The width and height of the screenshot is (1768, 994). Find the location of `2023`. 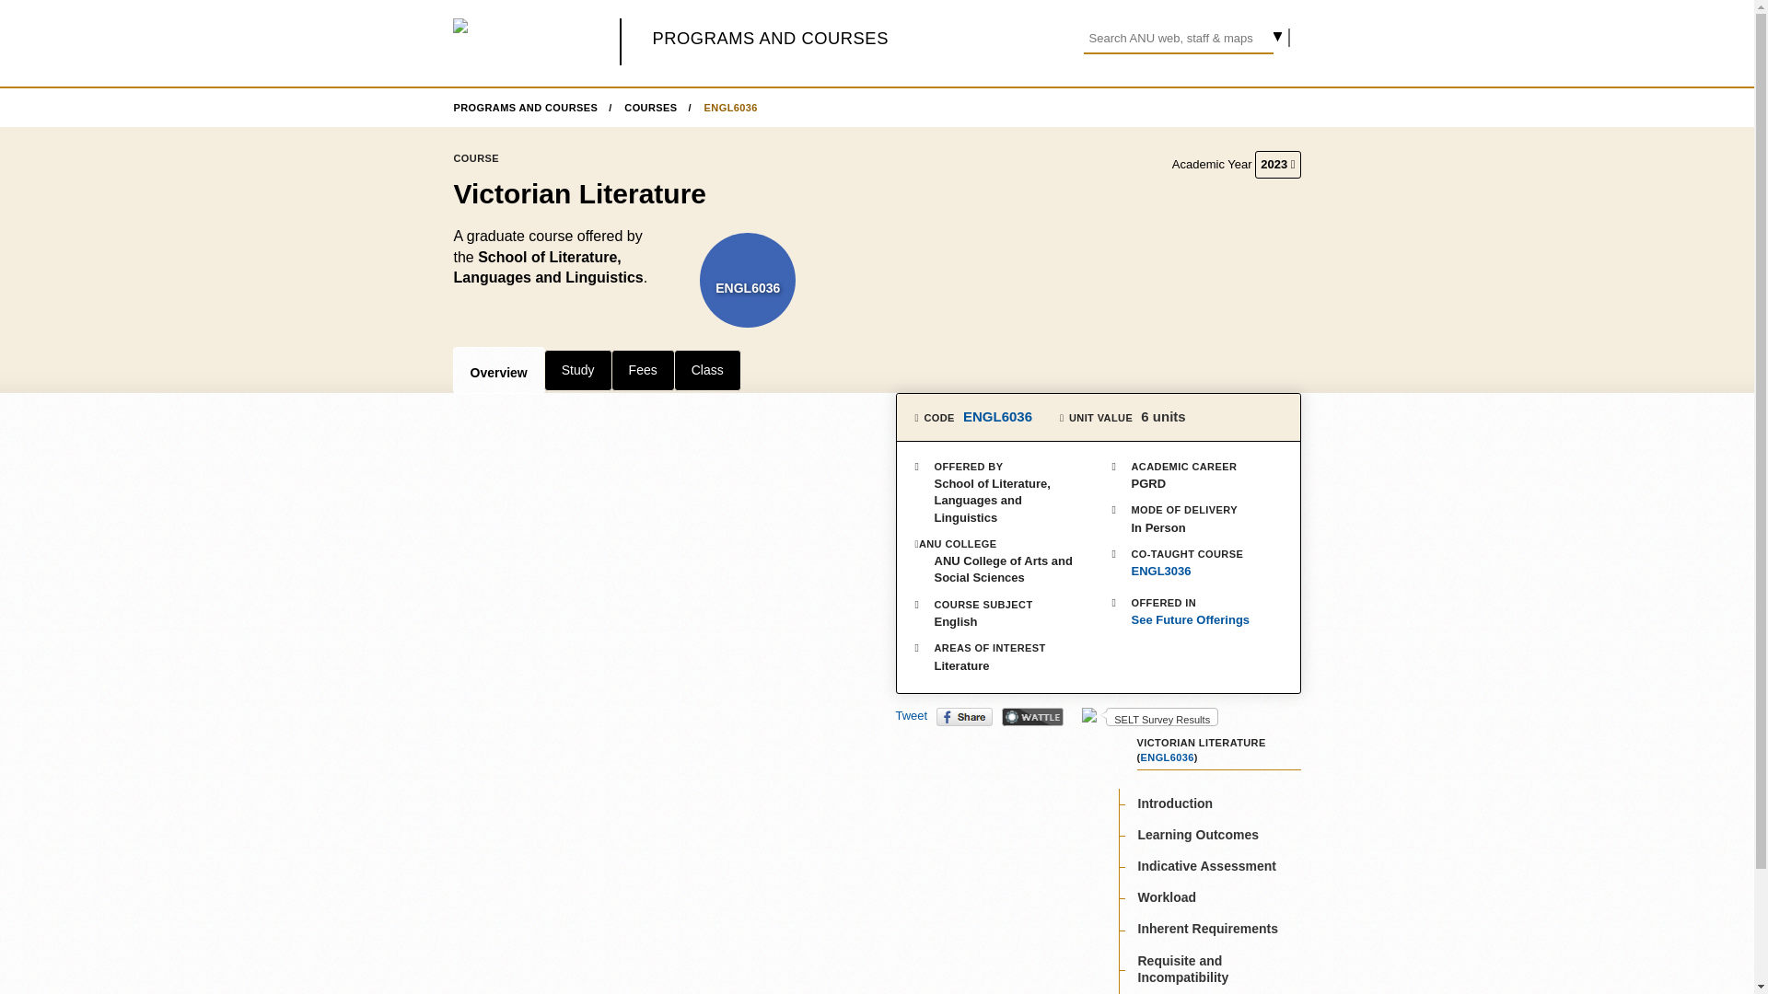

2023 is located at coordinates (1277, 165).